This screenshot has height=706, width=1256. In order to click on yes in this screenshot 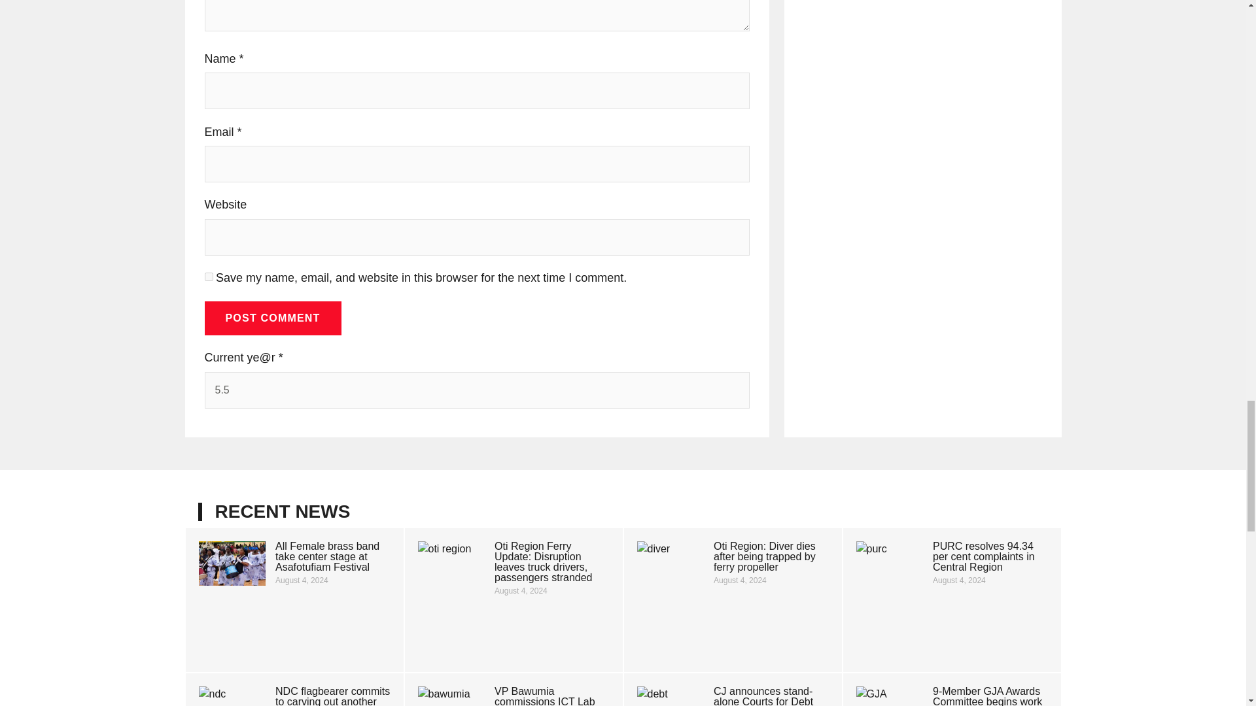, I will do `click(208, 276)`.